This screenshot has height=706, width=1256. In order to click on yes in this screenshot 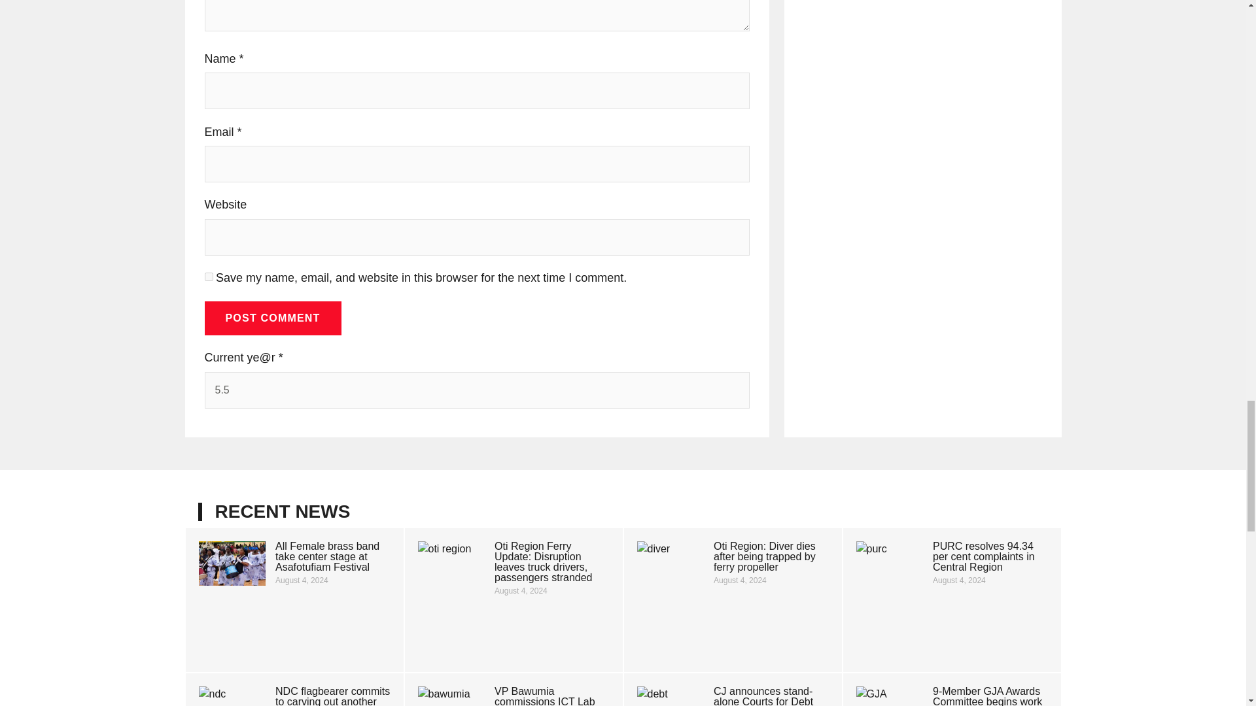, I will do `click(208, 276)`.